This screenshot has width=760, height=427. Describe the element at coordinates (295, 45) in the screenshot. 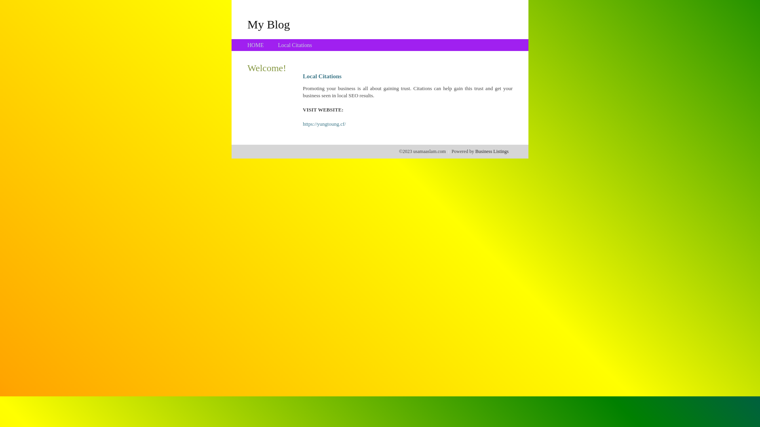

I see `Local Citations` at that location.